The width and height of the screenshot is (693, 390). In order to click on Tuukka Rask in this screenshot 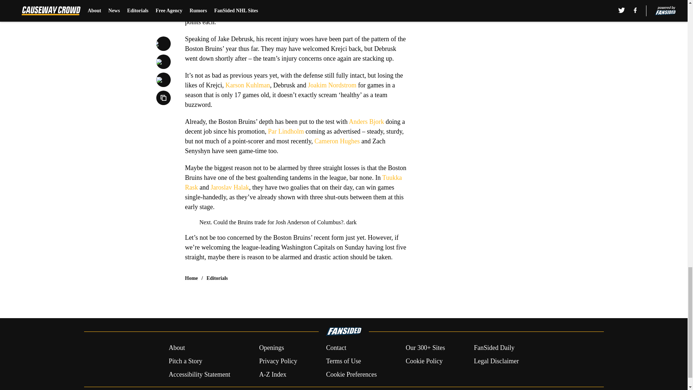, I will do `click(293, 182)`.